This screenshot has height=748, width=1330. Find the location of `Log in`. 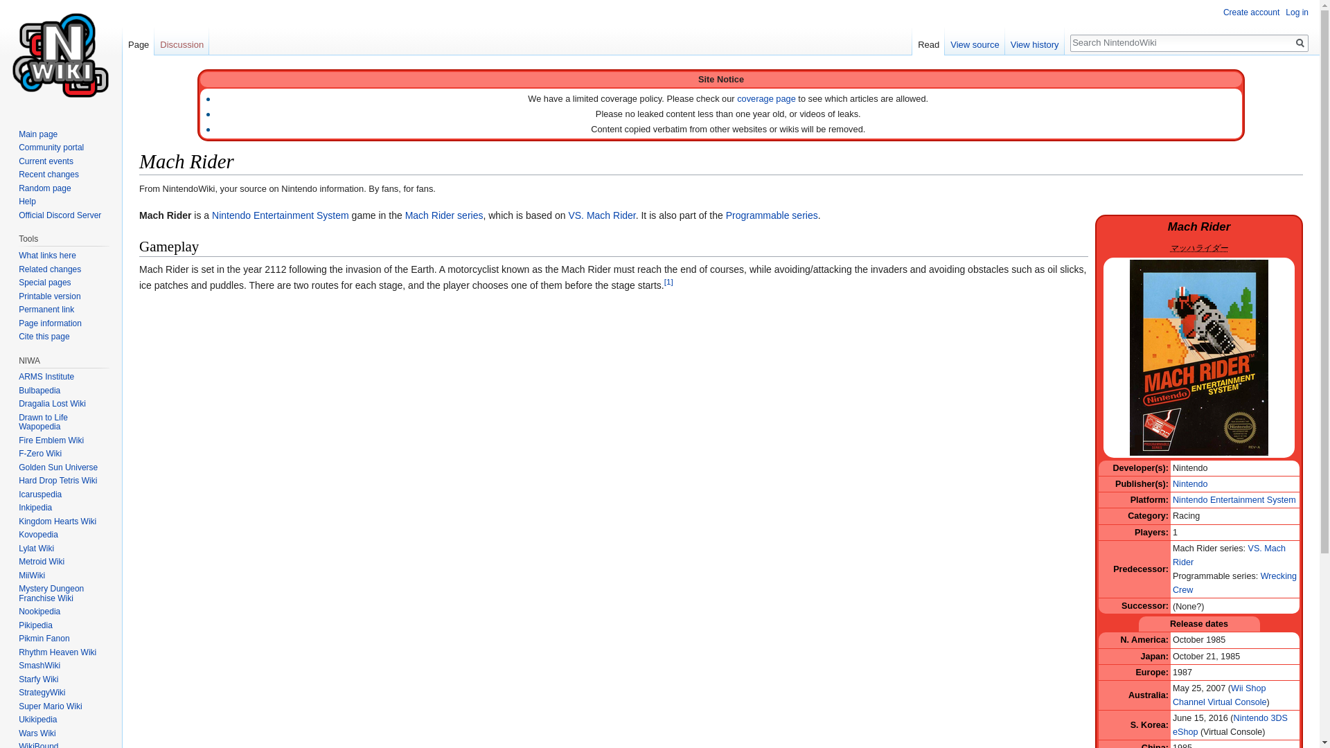

Log in is located at coordinates (1297, 12).